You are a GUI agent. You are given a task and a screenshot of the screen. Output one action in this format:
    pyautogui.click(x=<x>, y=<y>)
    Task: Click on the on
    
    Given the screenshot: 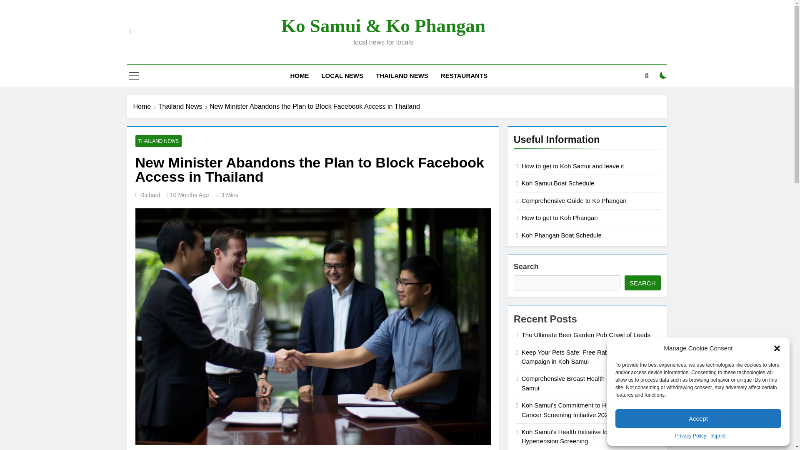 What is the action you would take?
    pyautogui.click(x=663, y=75)
    